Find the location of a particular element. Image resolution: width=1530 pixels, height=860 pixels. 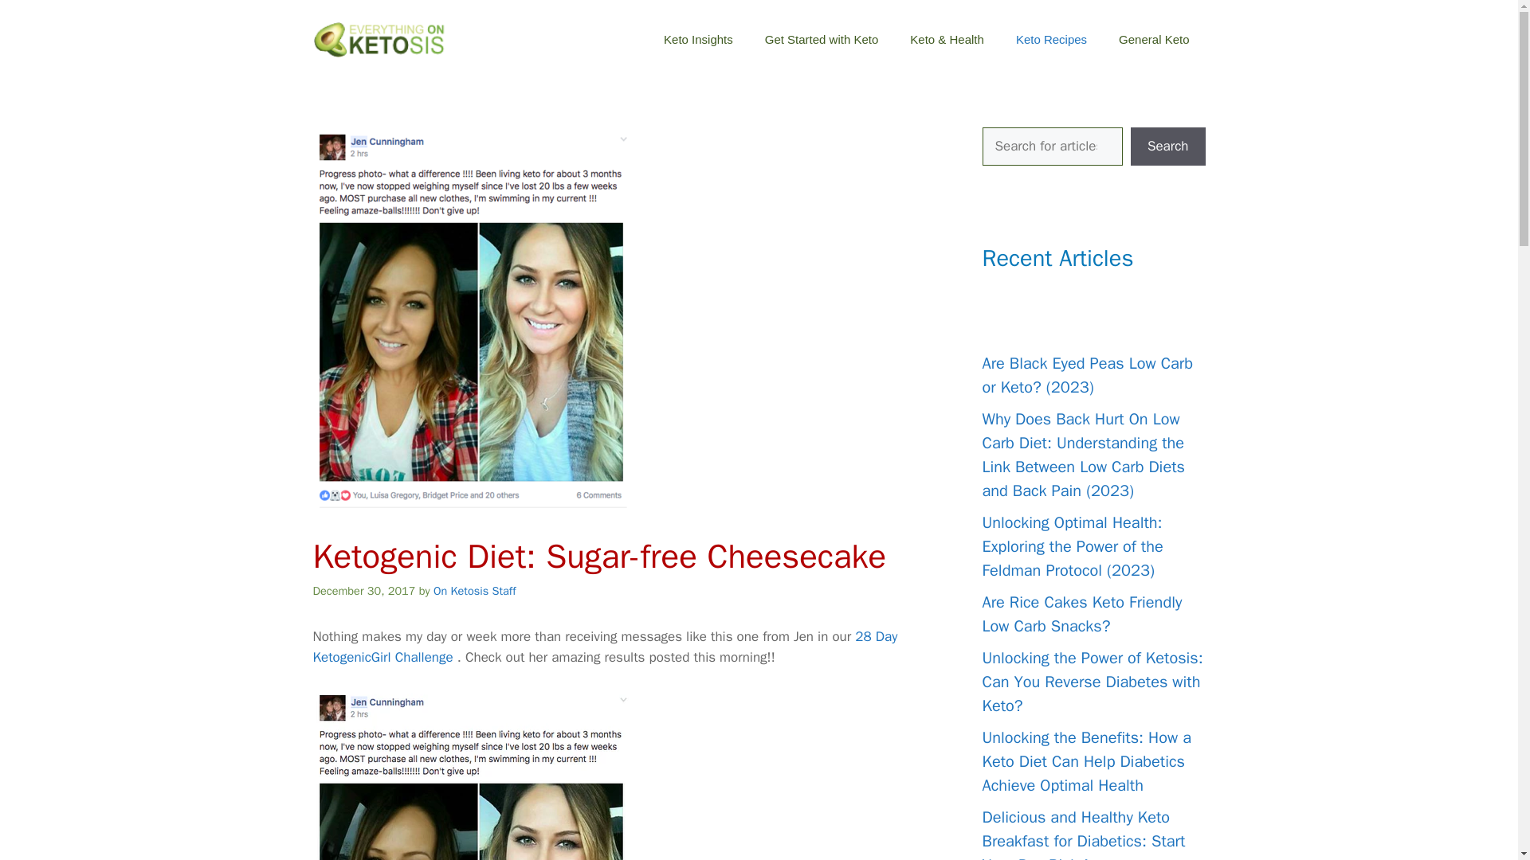

General Keto is located at coordinates (1154, 40).